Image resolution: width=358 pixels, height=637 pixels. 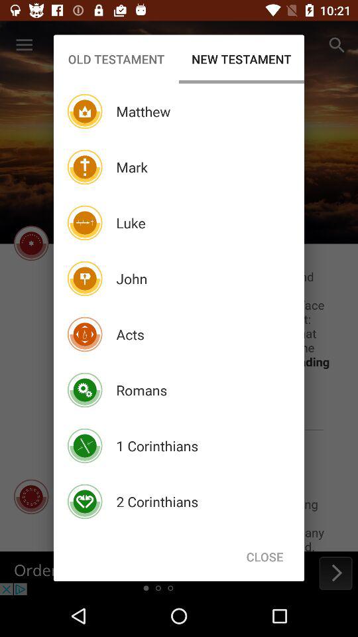 What do you see at coordinates (130, 334) in the screenshot?
I see `launch the icon below the john` at bounding box center [130, 334].